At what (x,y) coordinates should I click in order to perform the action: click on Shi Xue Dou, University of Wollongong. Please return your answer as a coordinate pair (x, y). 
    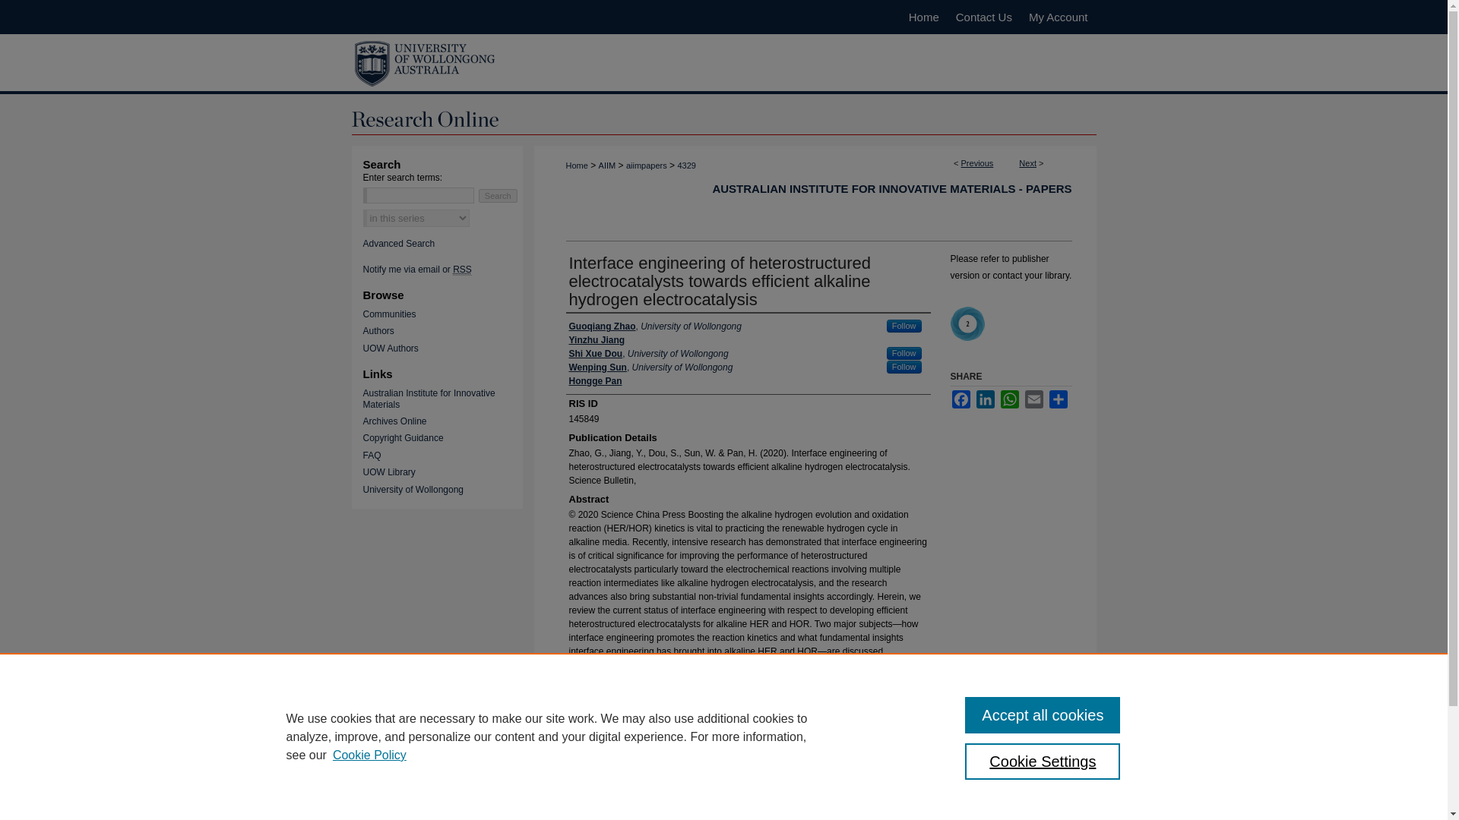
    Looking at the image, I should click on (648, 354).